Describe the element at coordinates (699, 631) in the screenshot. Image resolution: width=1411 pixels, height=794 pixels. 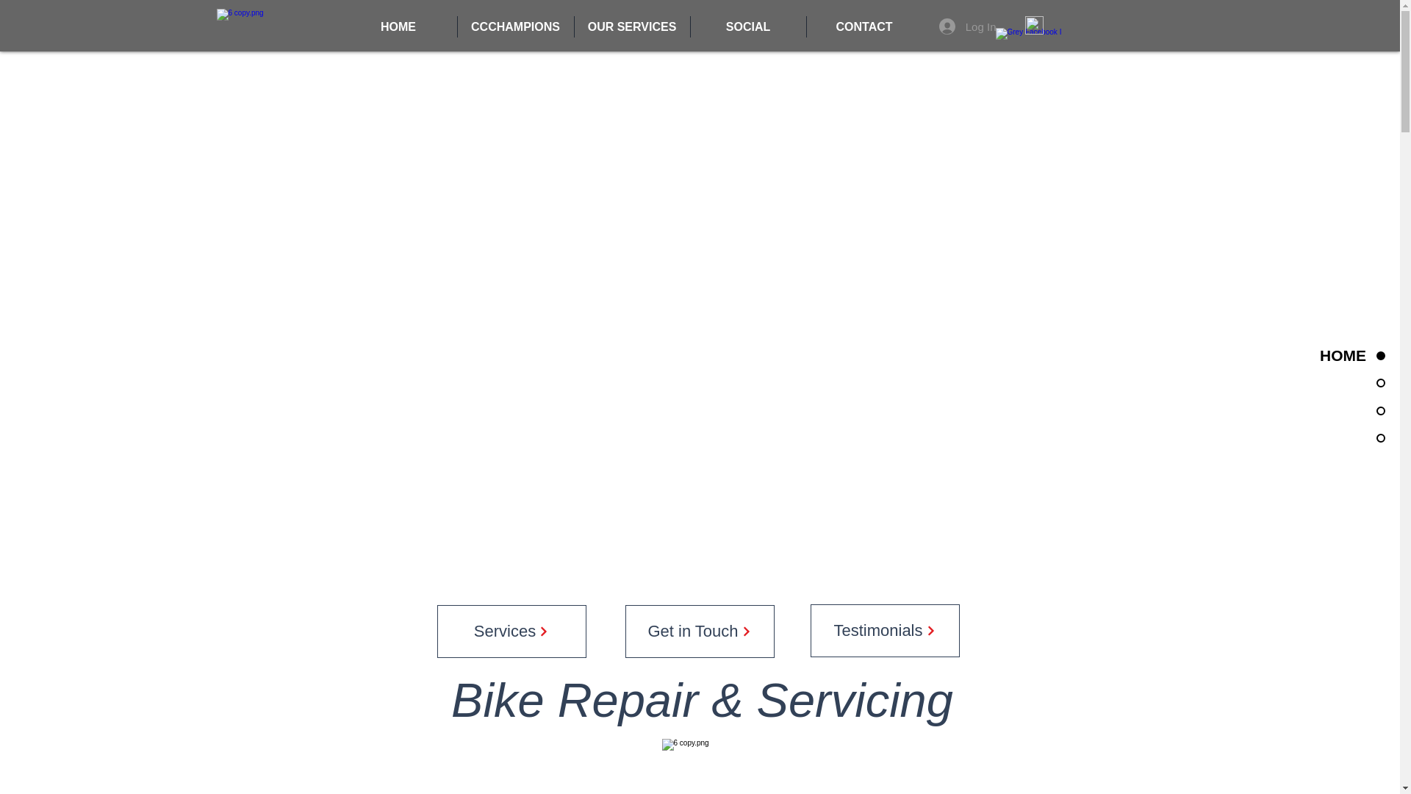
I see `Get in Touch` at that location.